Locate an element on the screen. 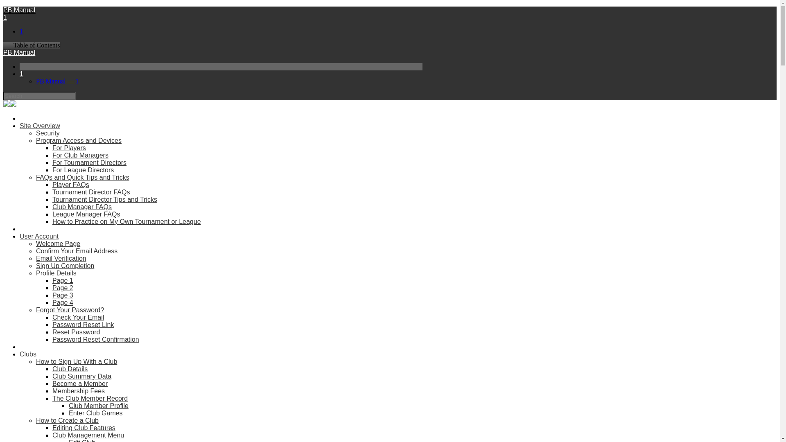 The height and width of the screenshot is (442, 786). Password Reset Link is located at coordinates (83, 325).